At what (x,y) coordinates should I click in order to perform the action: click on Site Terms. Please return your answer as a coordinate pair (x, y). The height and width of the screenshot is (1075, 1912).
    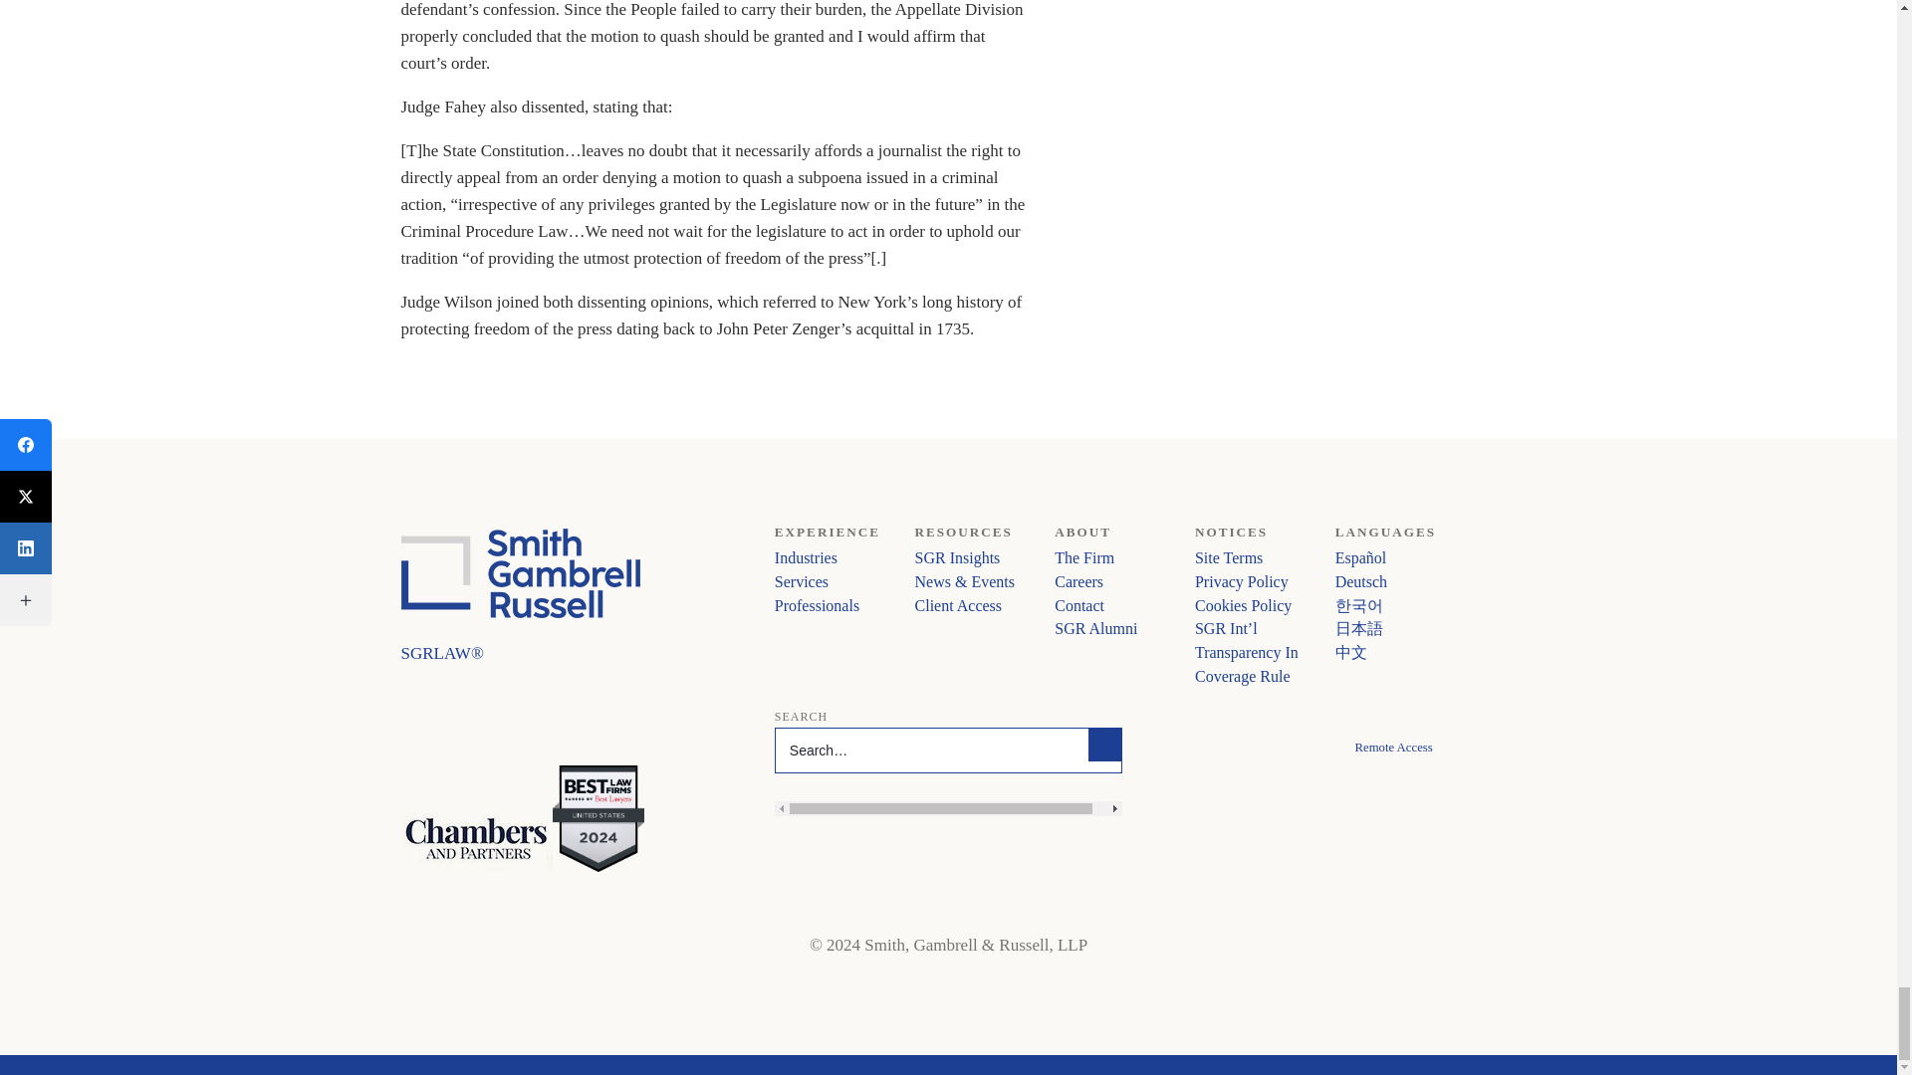
    Looking at the image, I should click on (1229, 557).